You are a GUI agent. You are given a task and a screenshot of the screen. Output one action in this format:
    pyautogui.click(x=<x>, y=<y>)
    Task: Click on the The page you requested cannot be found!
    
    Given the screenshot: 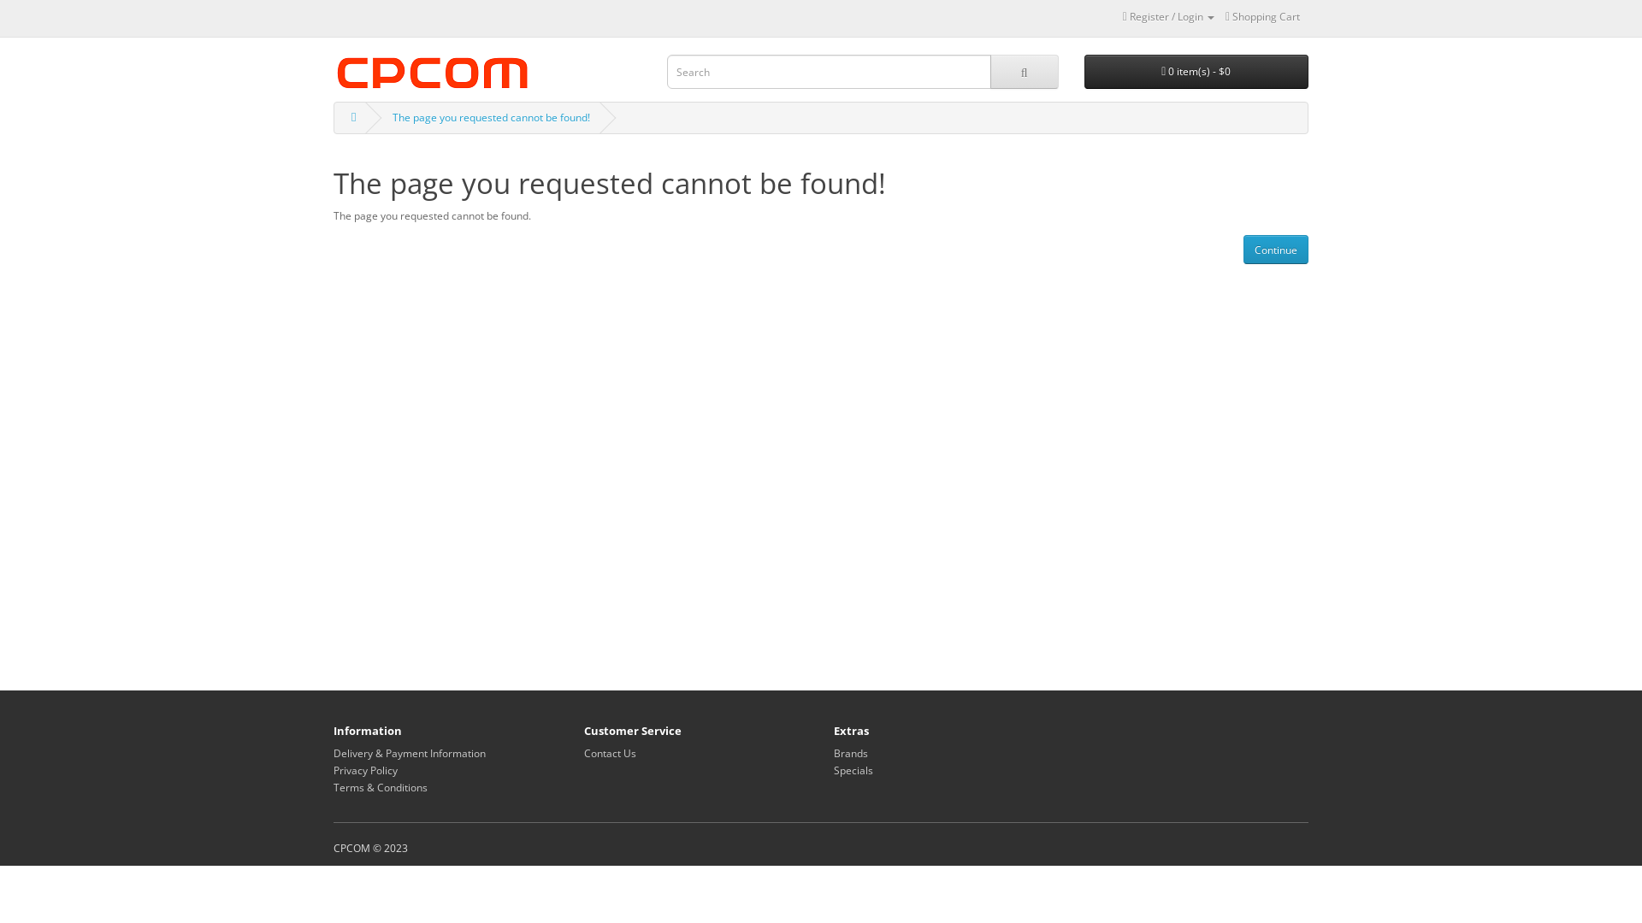 What is the action you would take?
    pyautogui.click(x=491, y=118)
    